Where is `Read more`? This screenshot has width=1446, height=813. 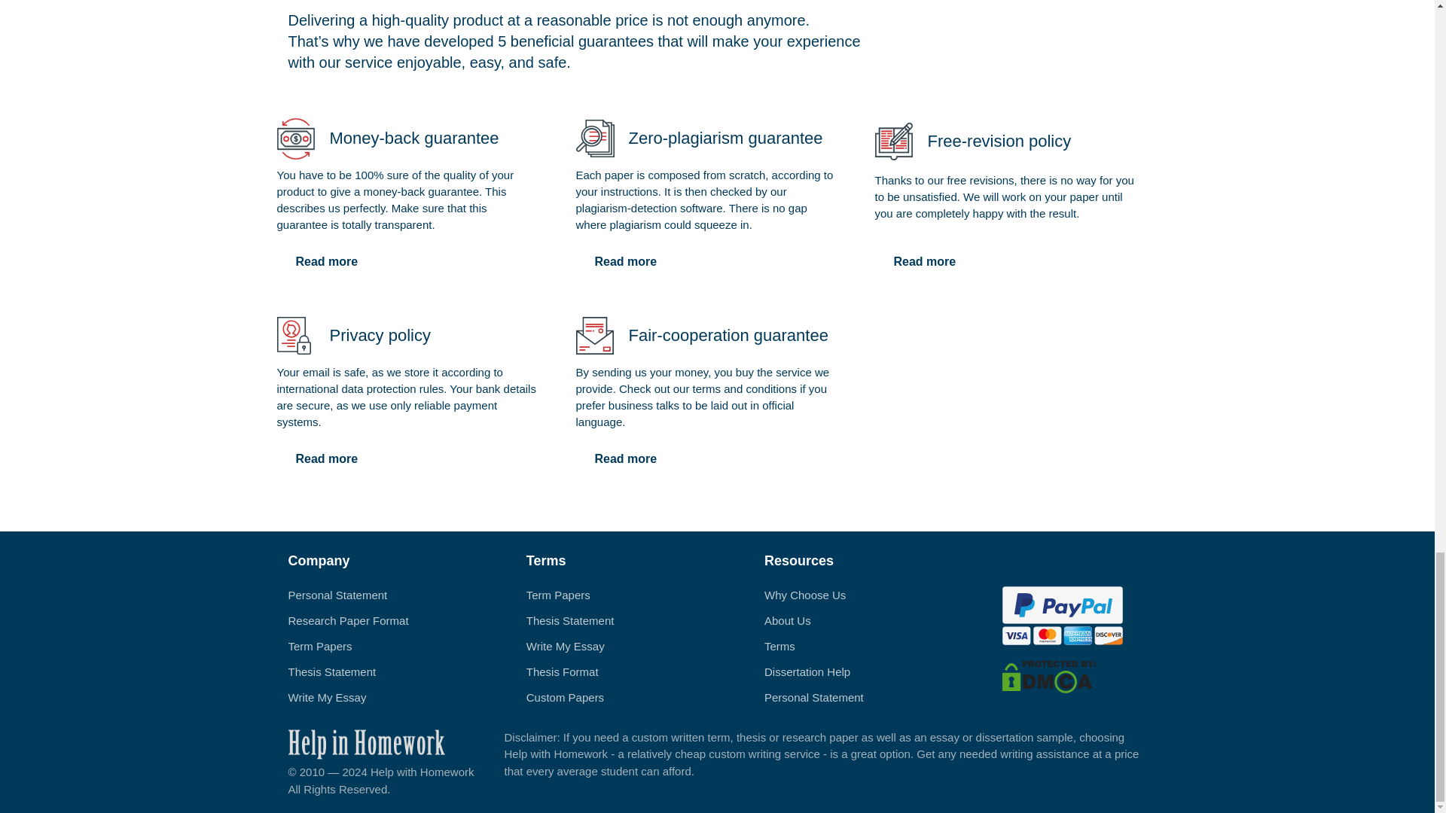
Read more is located at coordinates (327, 458).